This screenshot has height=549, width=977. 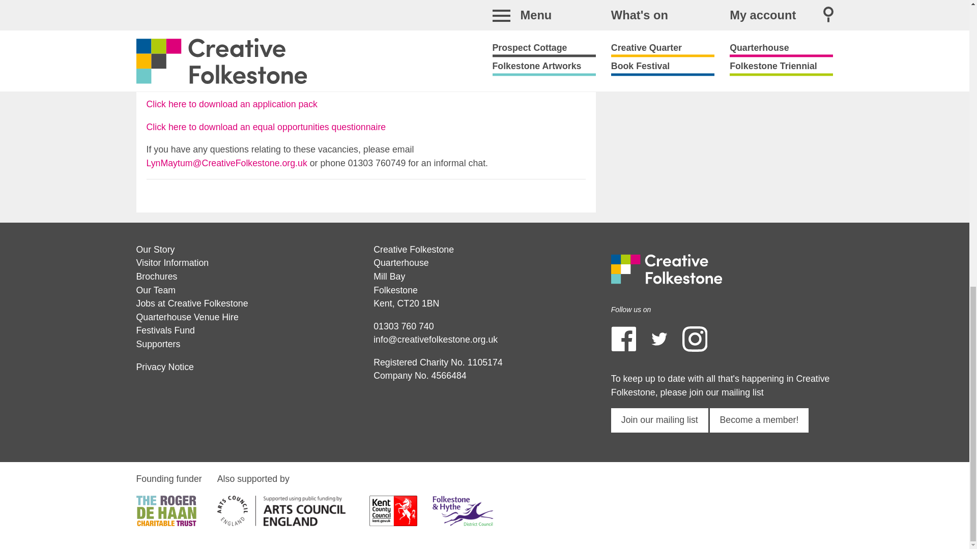 I want to click on Instagram, so click(x=695, y=339).